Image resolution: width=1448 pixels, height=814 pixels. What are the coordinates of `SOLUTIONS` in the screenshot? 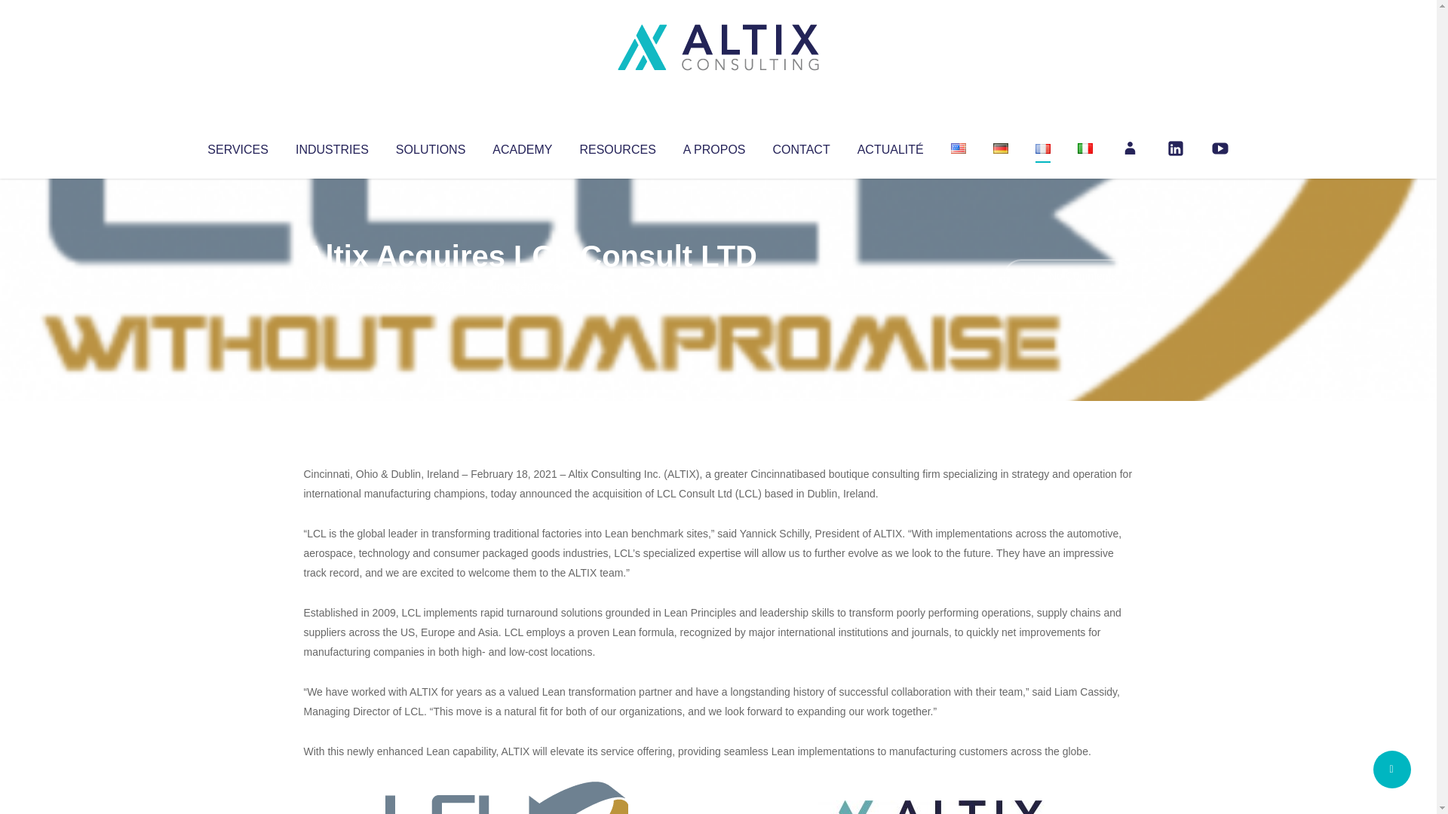 It's located at (430, 146).